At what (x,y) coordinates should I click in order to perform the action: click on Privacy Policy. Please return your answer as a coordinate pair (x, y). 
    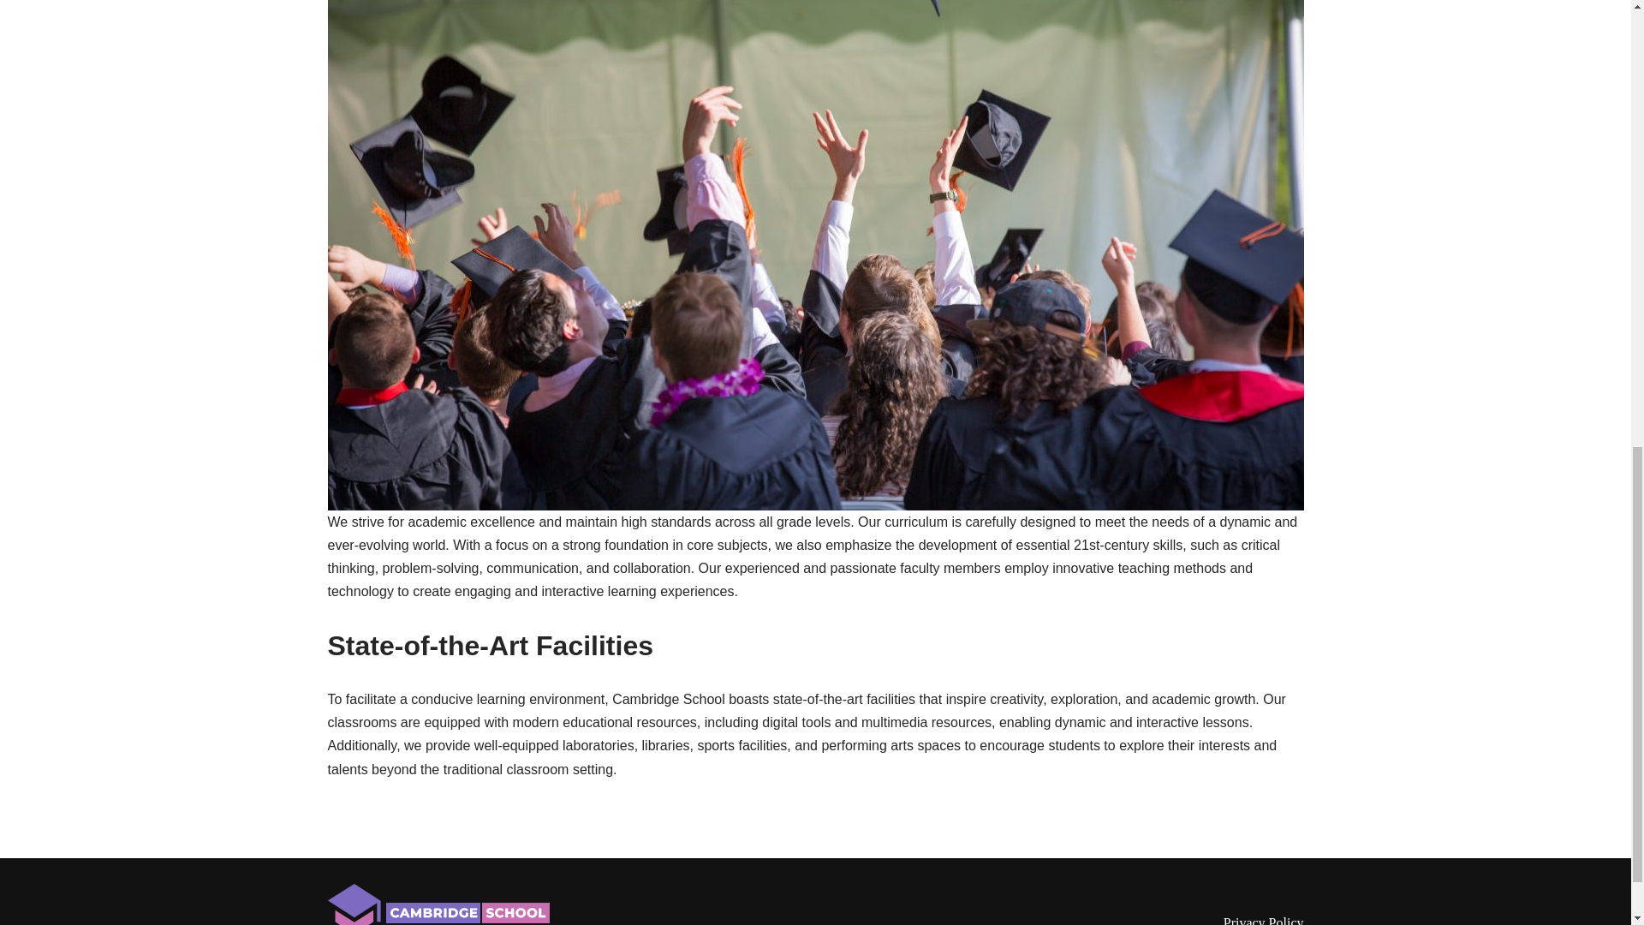
    Looking at the image, I should click on (1263, 920).